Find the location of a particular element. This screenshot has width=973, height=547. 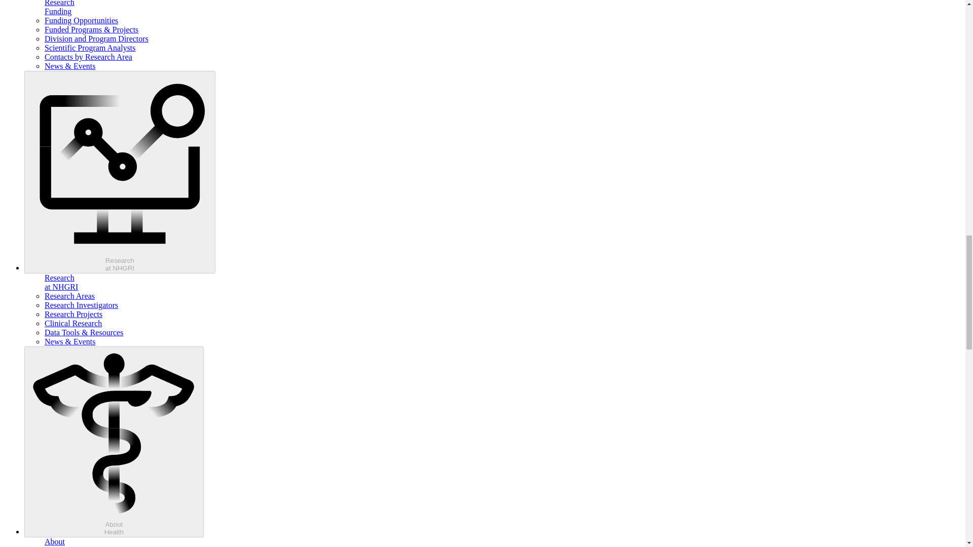

Division and Program Directors is located at coordinates (73, 314).